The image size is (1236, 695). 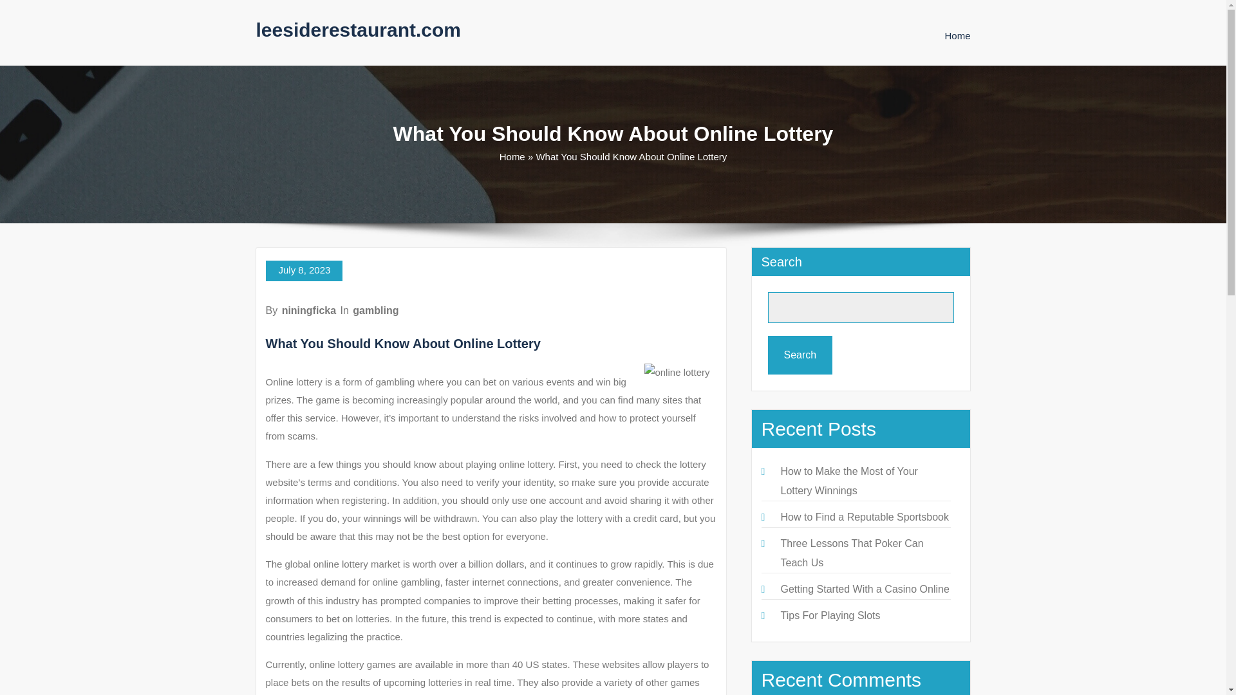 What do you see at coordinates (309, 310) in the screenshot?
I see `niningficka` at bounding box center [309, 310].